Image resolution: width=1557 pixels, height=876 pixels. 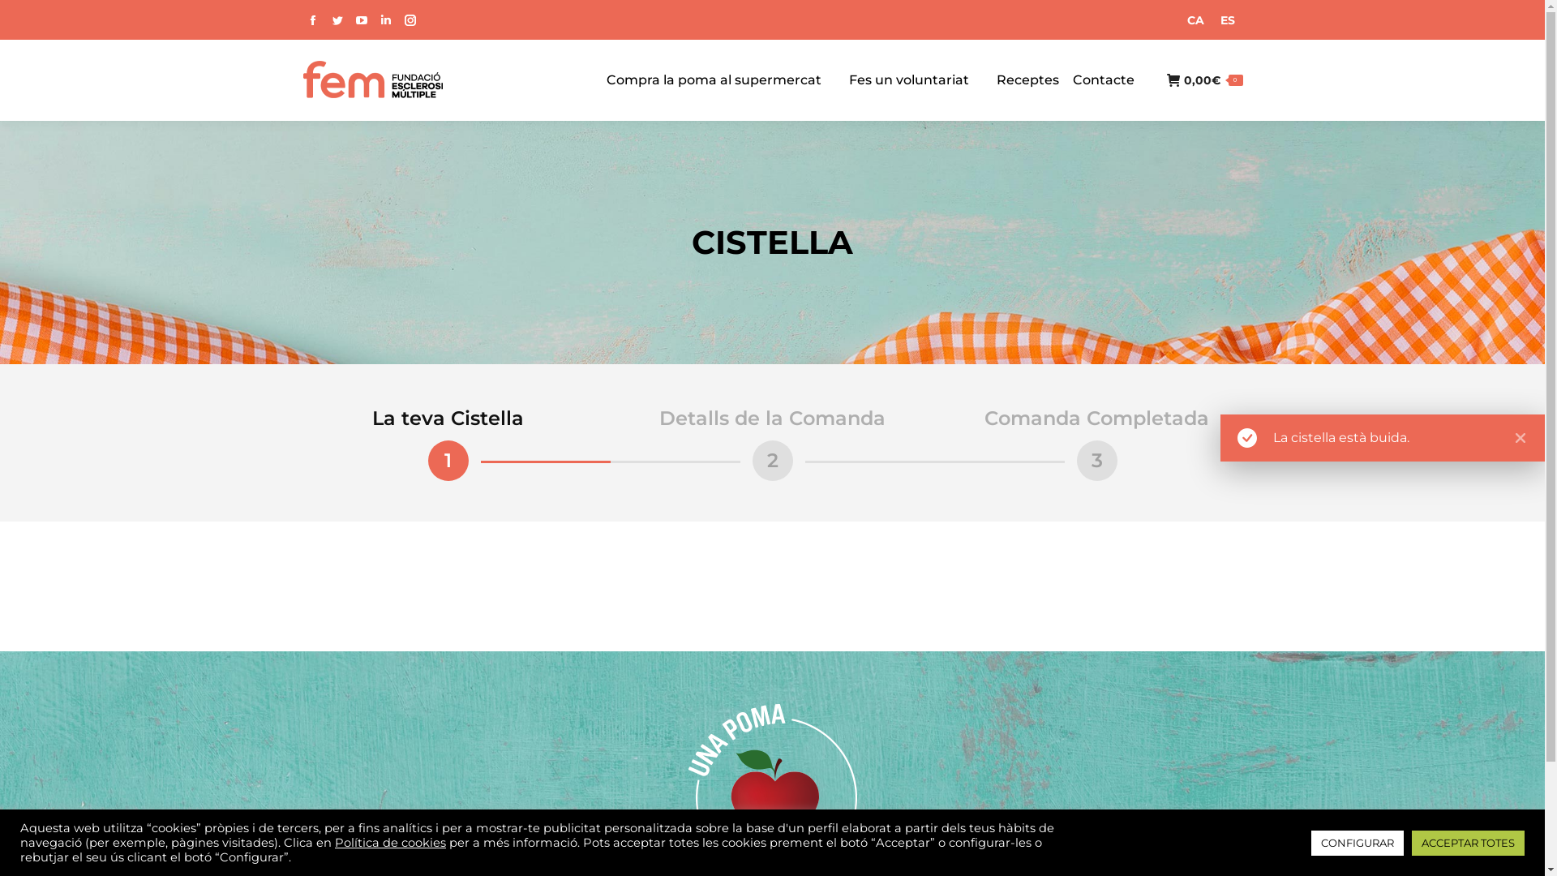 I want to click on ES, so click(x=1227, y=19).